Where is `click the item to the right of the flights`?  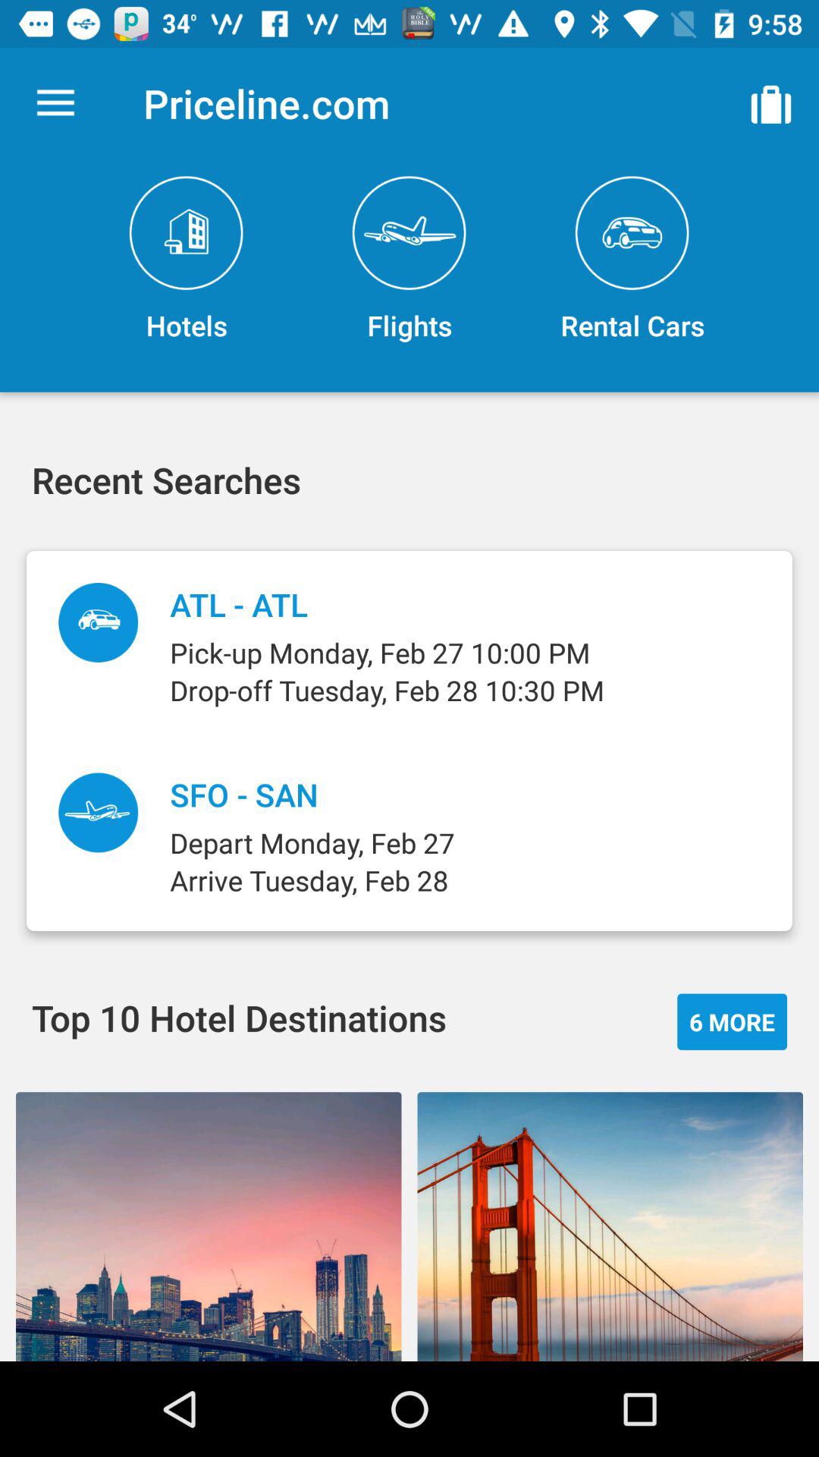
click the item to the right of the flights is located at coordinates (770, 103).